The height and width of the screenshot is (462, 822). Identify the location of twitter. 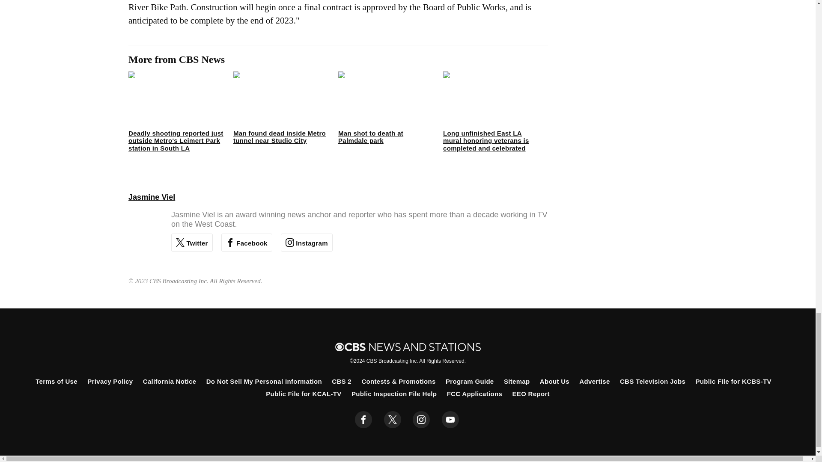
(392, 420).